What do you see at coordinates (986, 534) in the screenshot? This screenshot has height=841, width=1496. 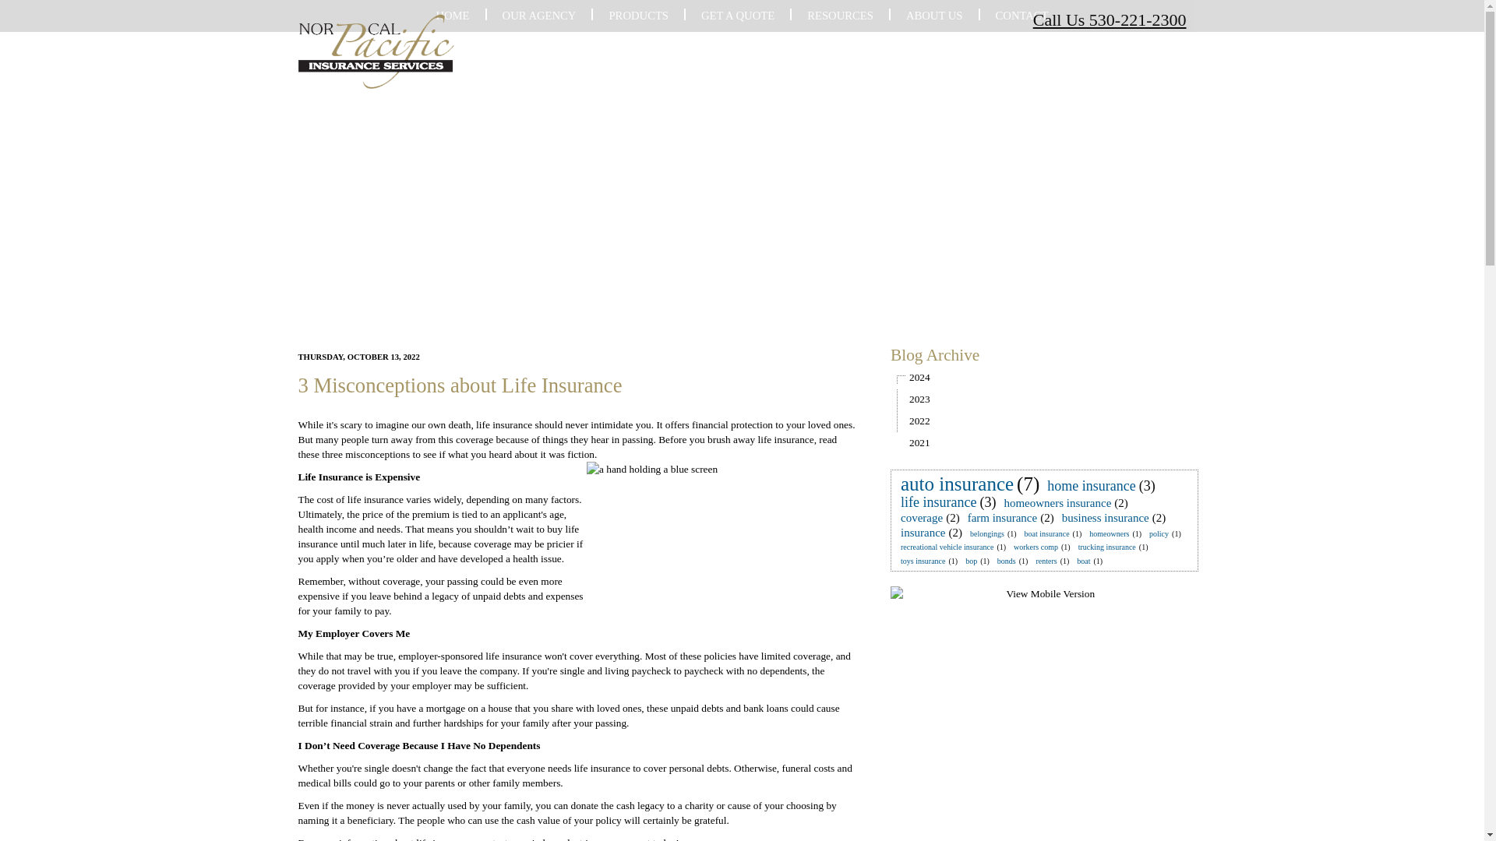 I see `belongings` at bounding box center [986, 534].